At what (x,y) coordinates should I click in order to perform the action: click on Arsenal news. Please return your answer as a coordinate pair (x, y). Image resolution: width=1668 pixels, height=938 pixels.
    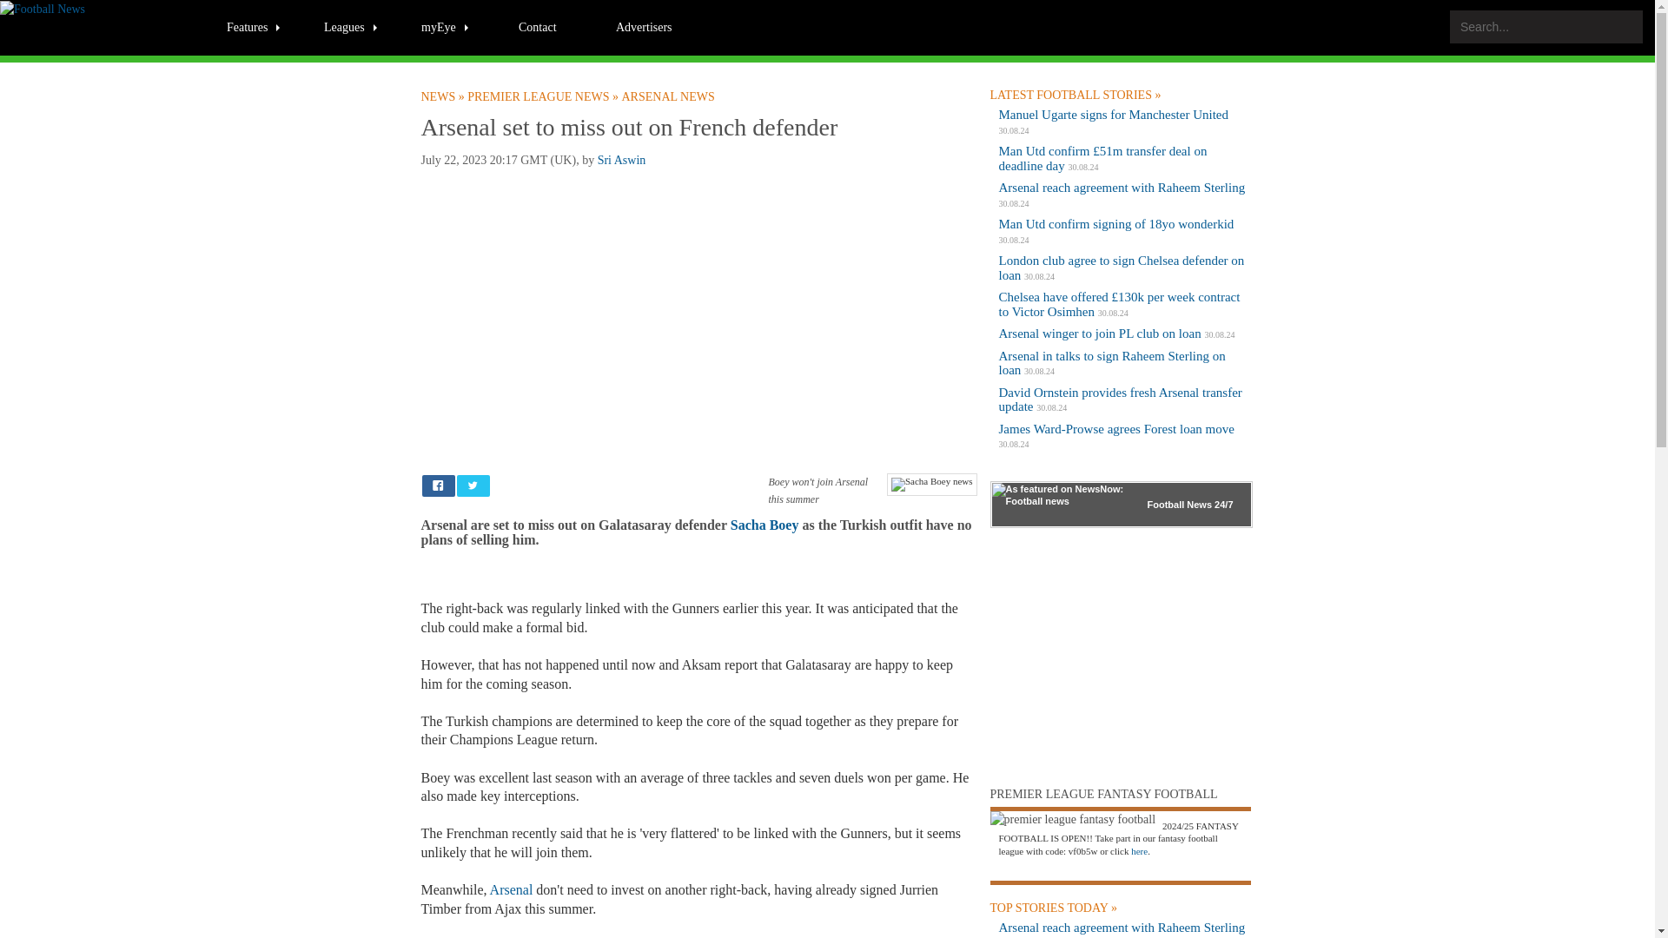
    Looking at the image, I should click on (669, 96).